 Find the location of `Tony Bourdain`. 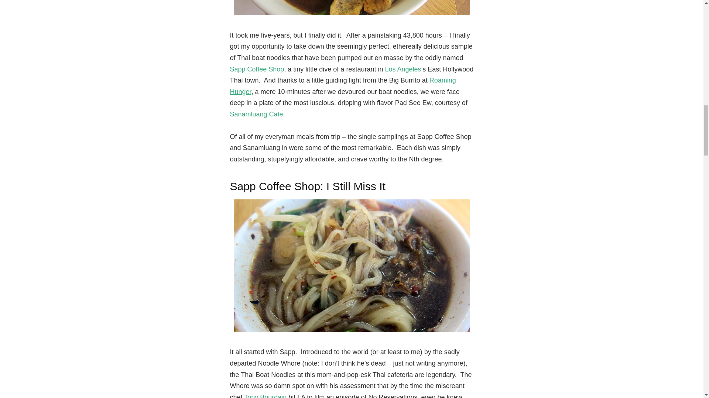

Tony Bourdain is located at coordinates (265, 396).